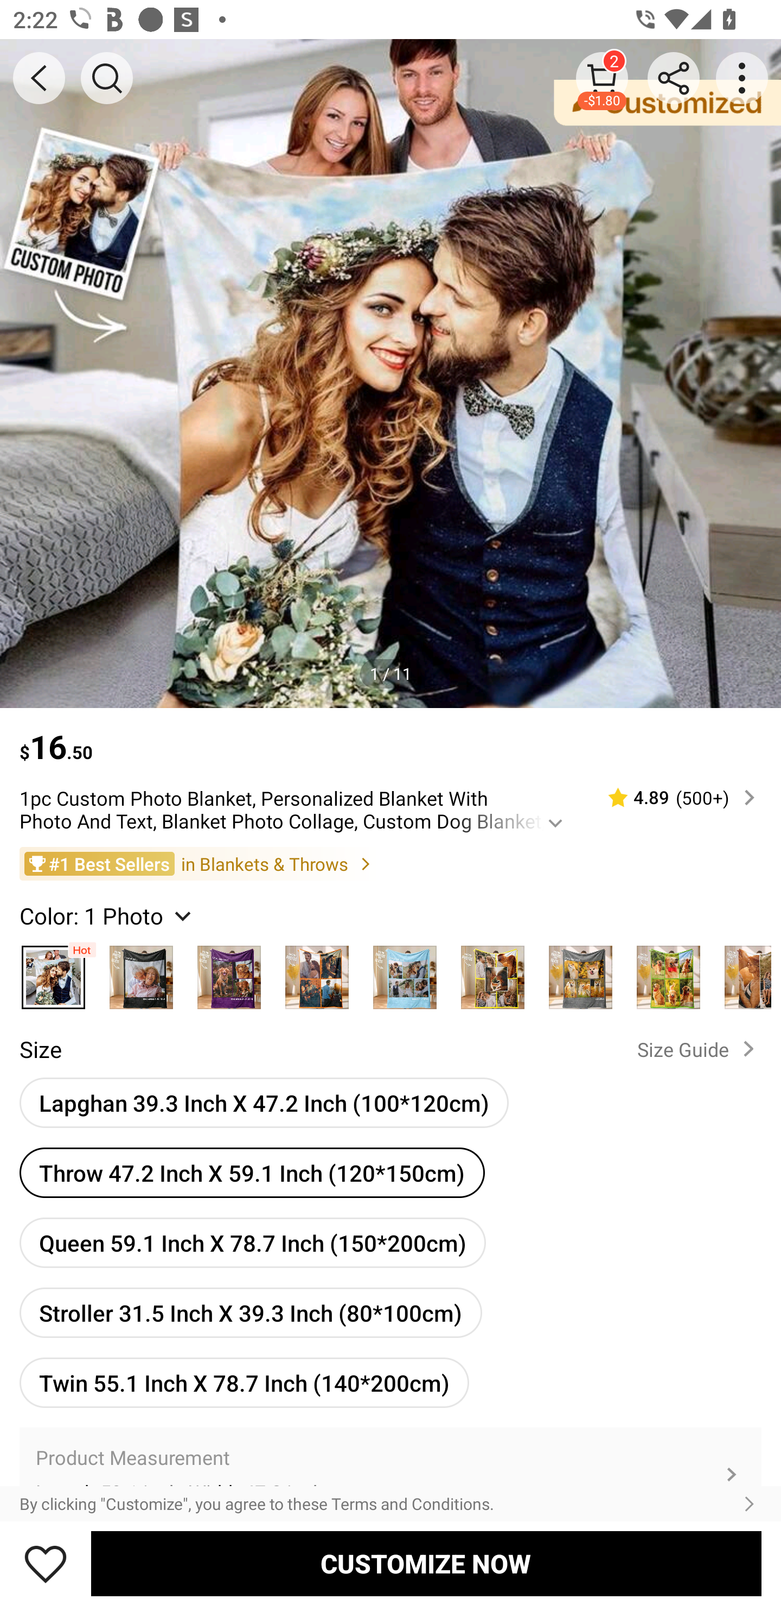  What do you see at coordinates (390, 673) in the screenshot?
I see `1 / 11` at bounding box center [390, 673].